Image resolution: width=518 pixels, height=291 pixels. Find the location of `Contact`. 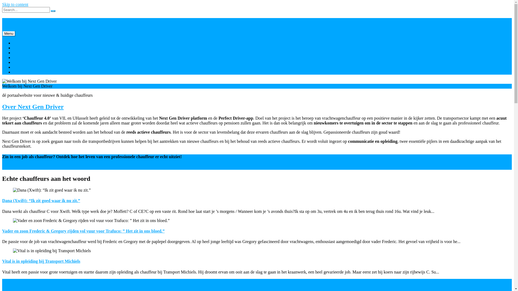

Contact is located at coordinates (20, 72).